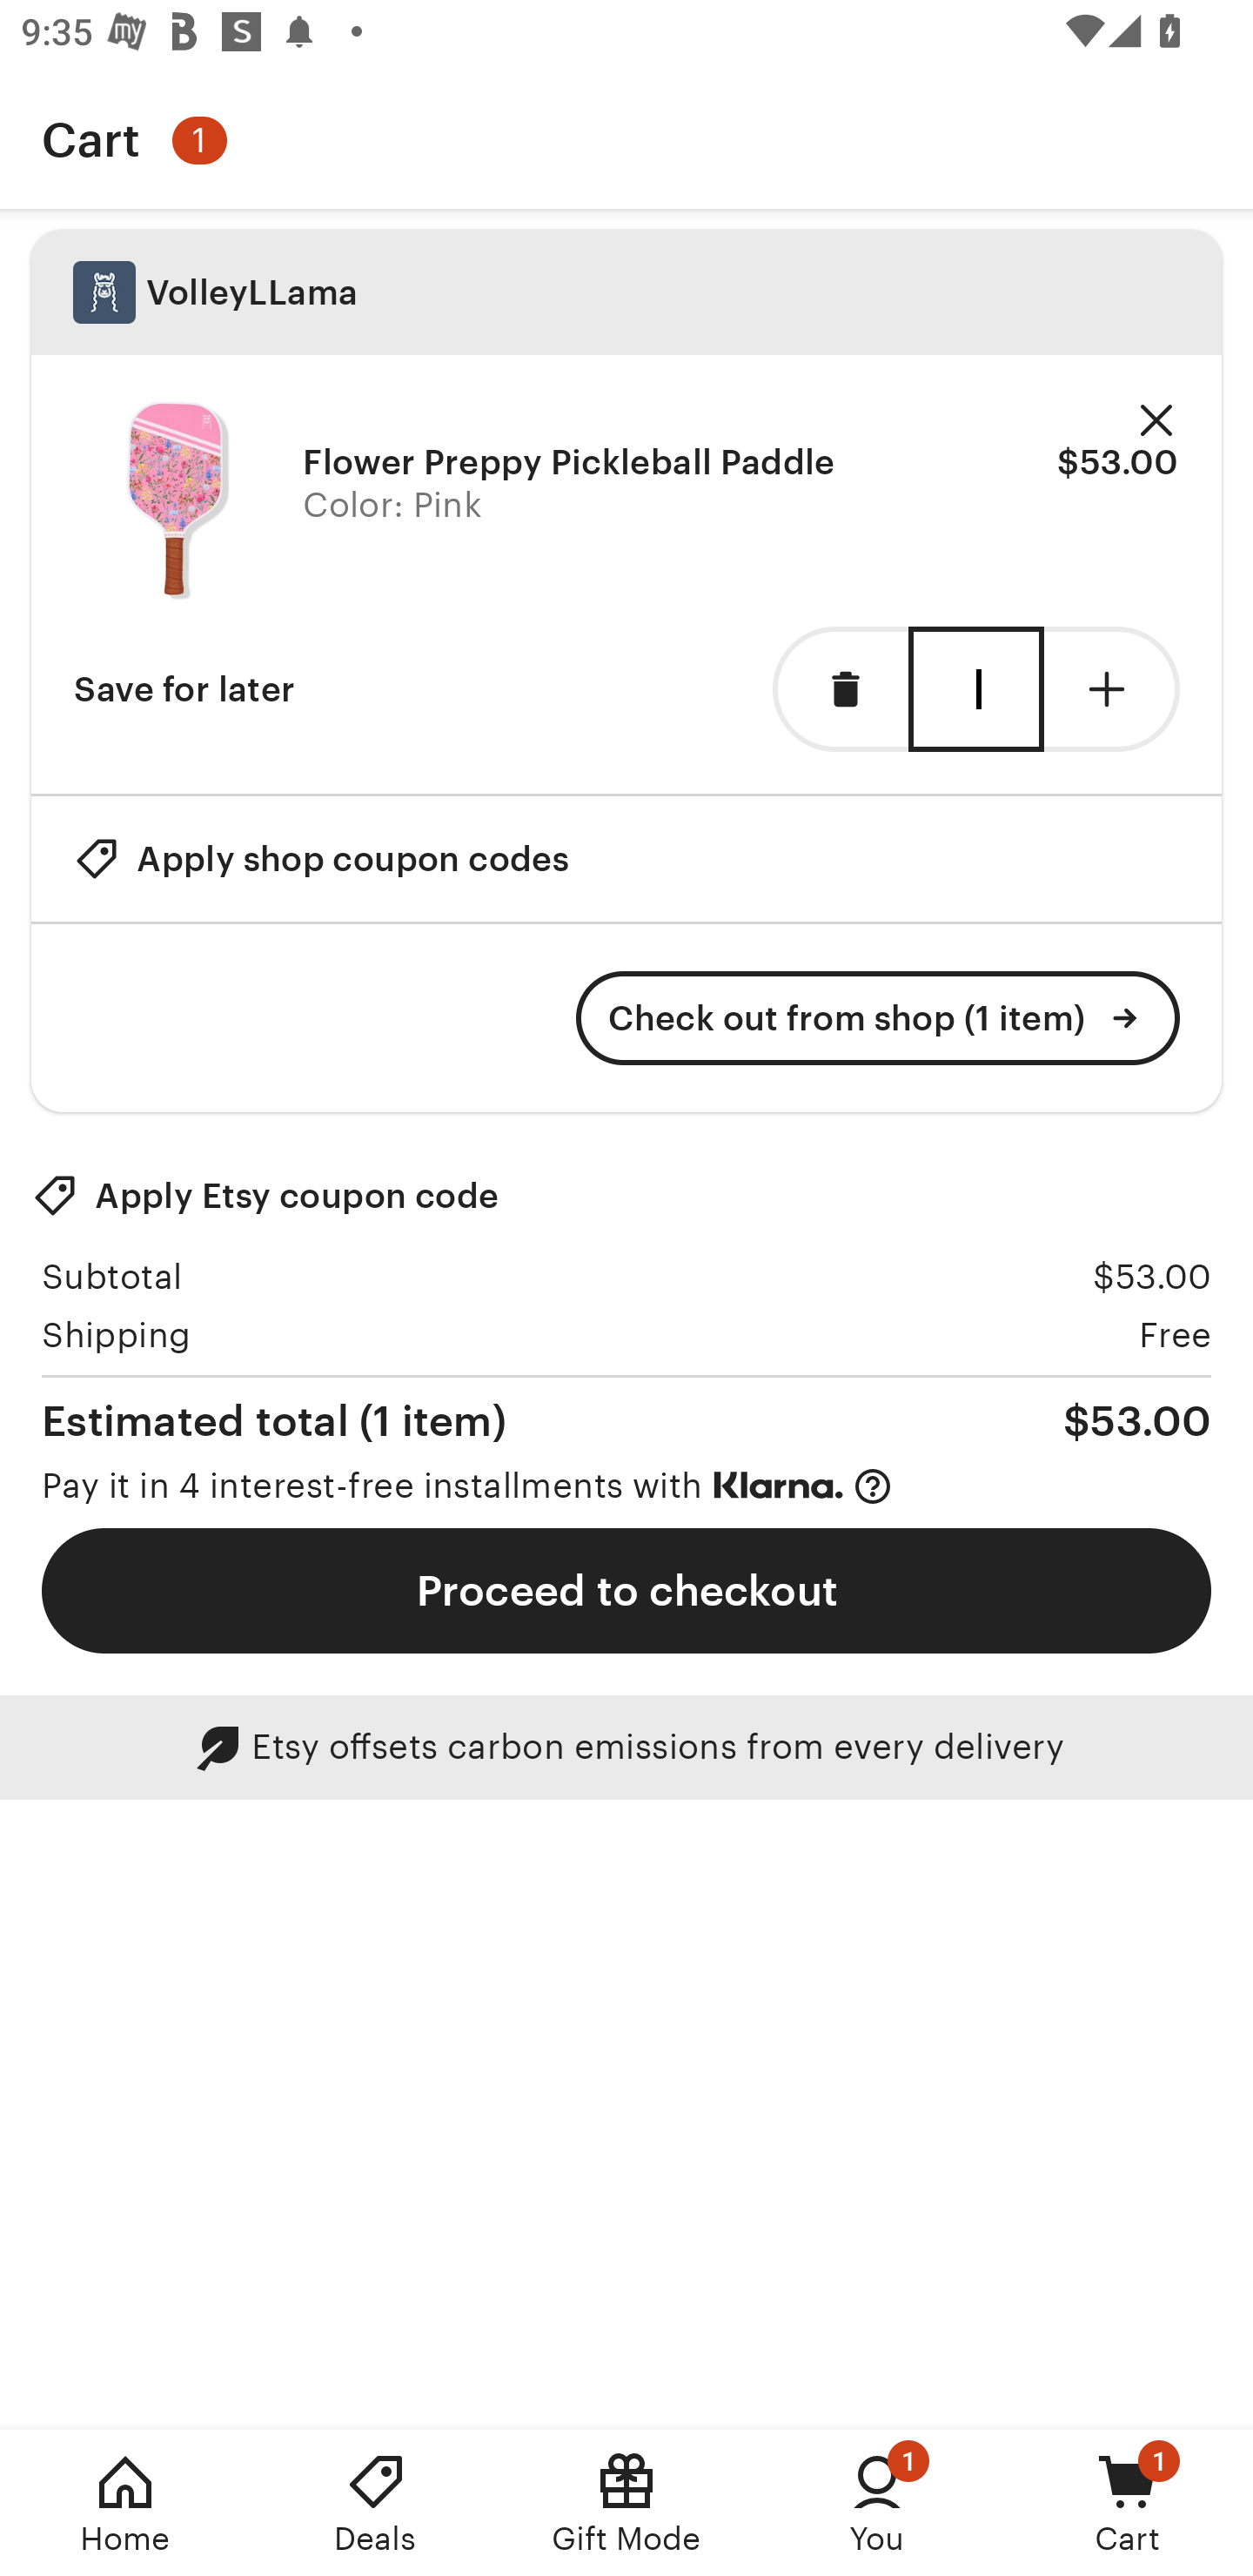 The height and width of the screenshot is (2576, 1253). What do you see at coordinates (376, 2503) in the screenshot?
I see `Deals` at bounding box center [376, 2503].